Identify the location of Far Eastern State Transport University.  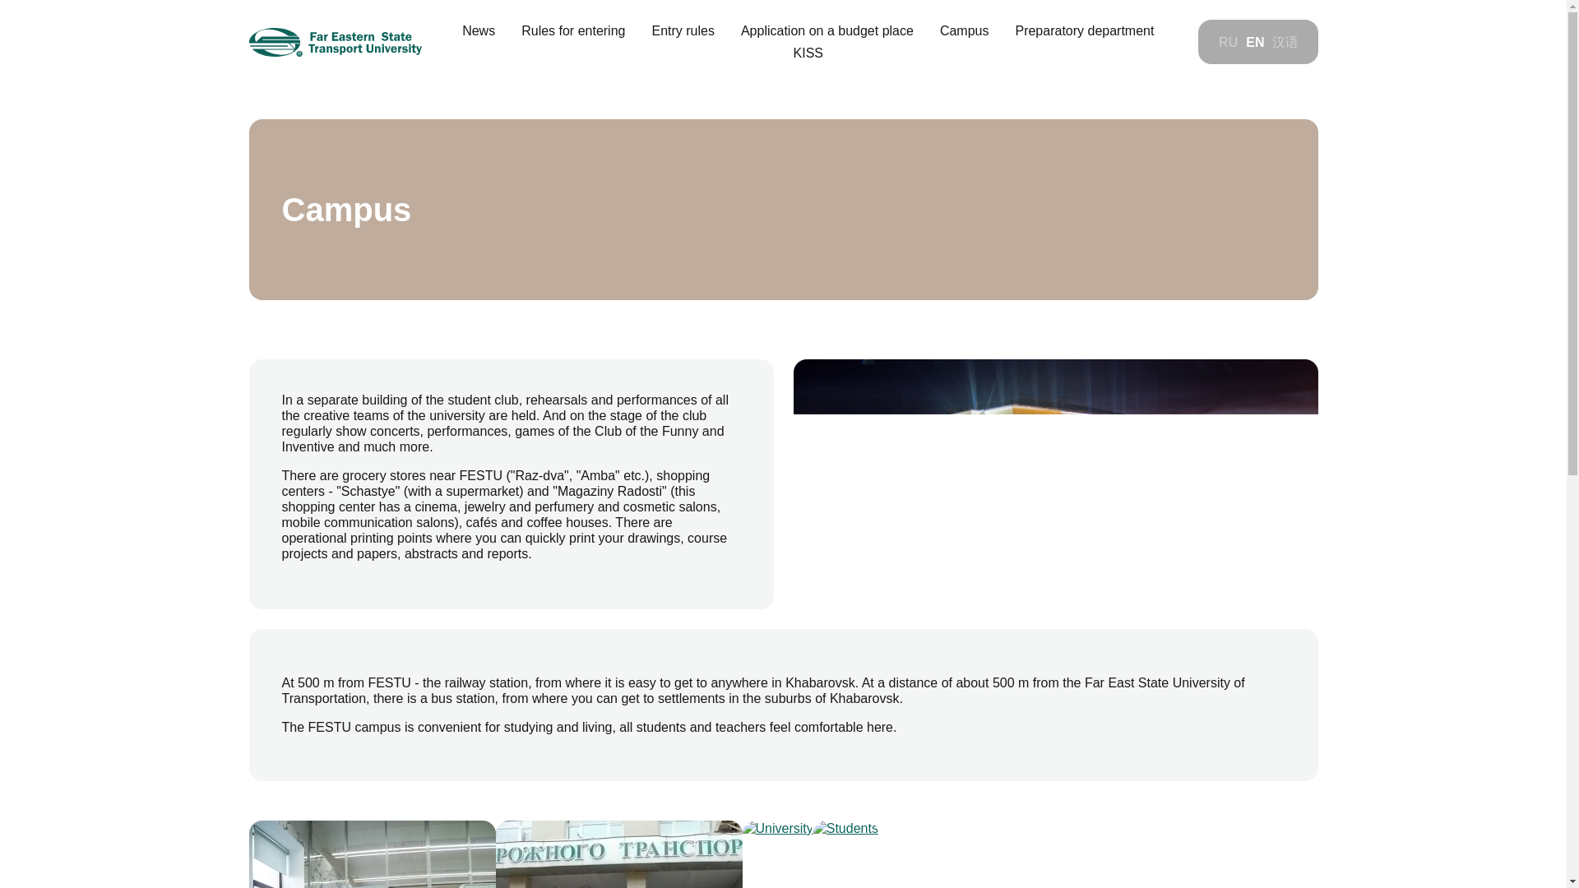
(334, 42).